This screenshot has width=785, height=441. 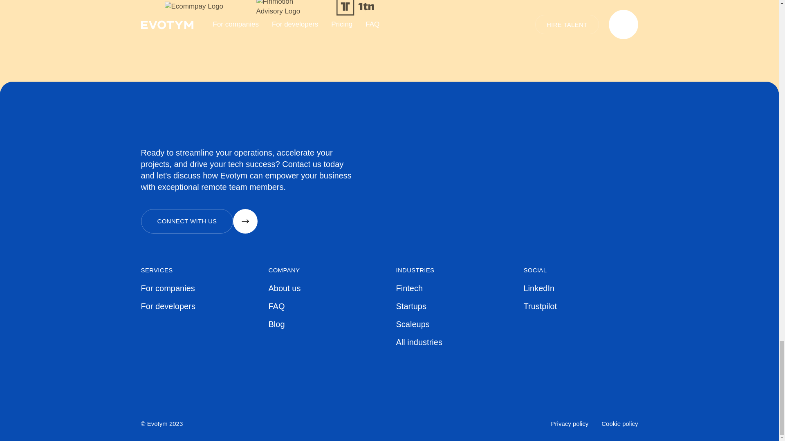 What do you see at coordinates (325, 288) in the screenshot?
I see `About us` at bounding box center [325, 288].